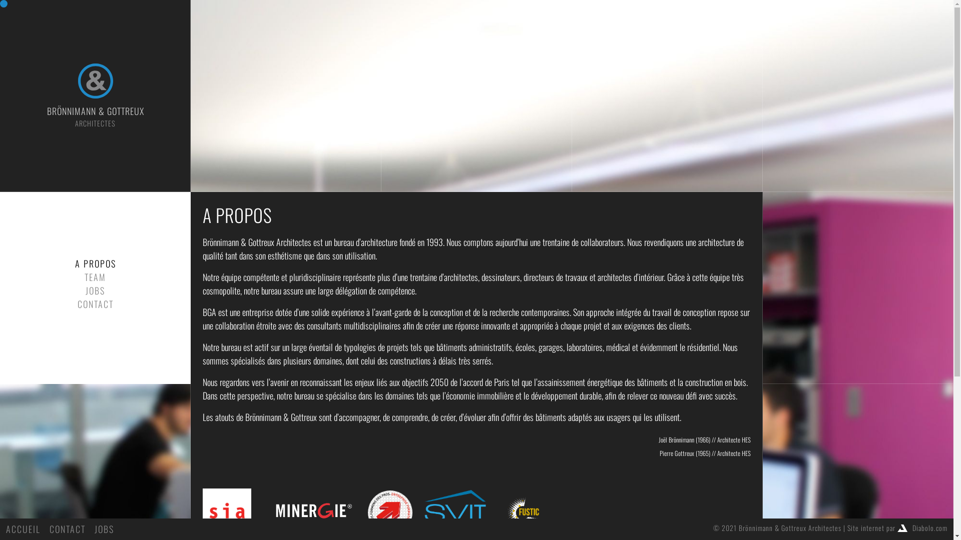 The width and height of the screenshot is (961, 540). I want to click on A PROPOS, so click(96, 263).